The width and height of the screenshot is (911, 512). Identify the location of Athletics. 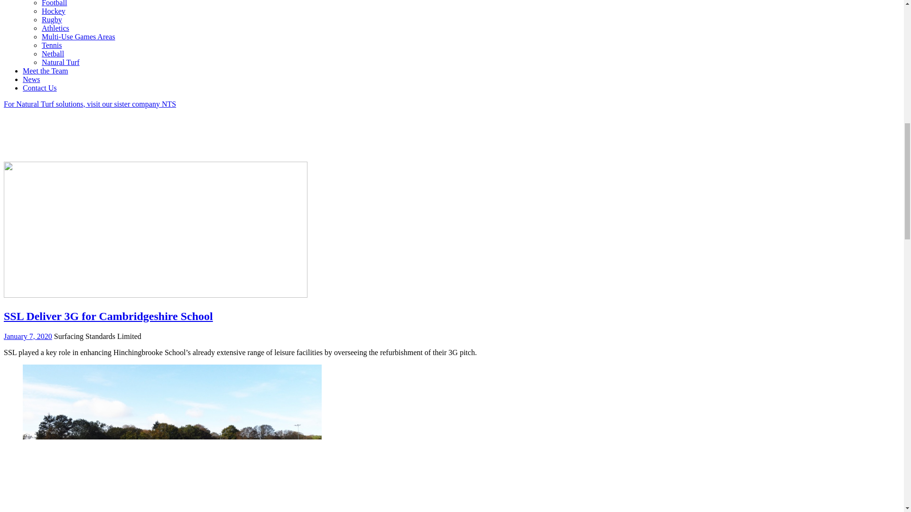
(55, 28).